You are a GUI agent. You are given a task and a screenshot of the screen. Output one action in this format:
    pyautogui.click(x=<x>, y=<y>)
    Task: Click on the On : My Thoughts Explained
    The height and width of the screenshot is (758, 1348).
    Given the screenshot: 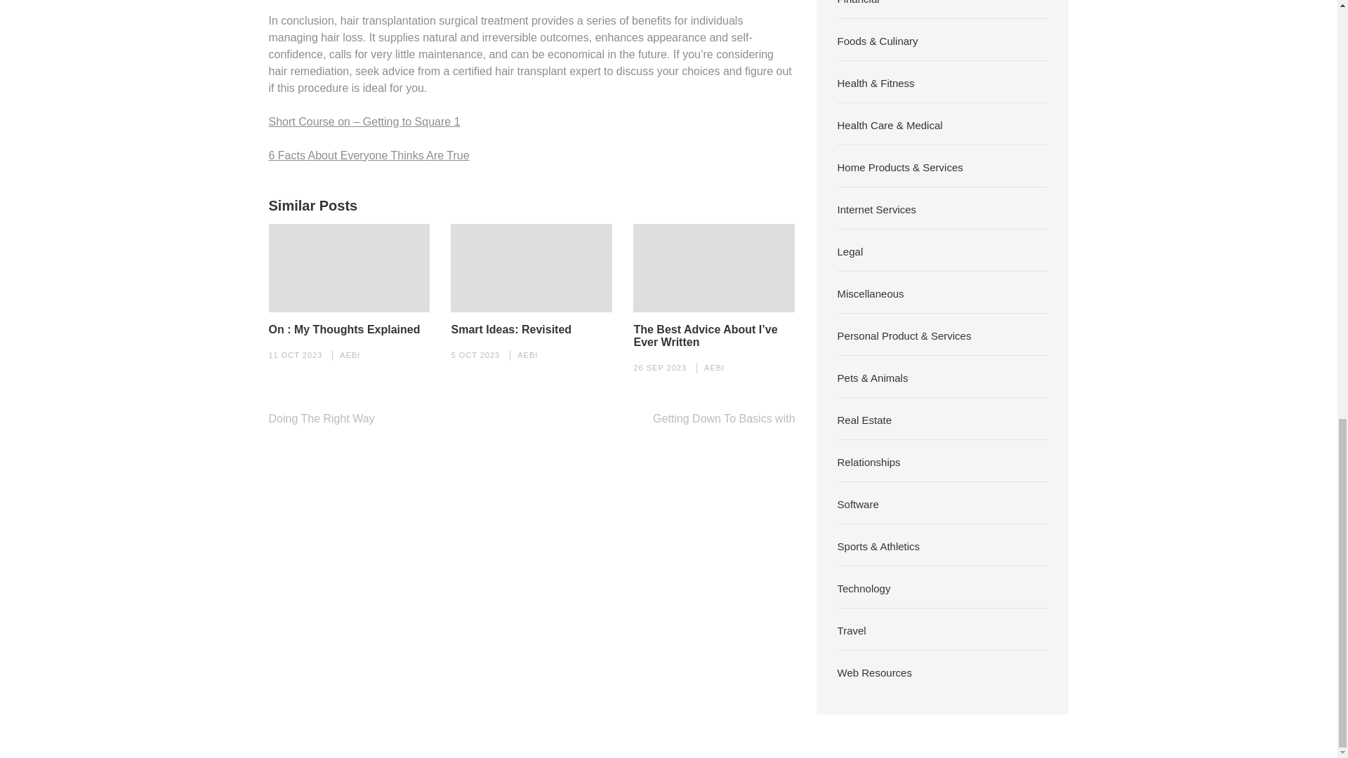 What is the action you would take?
    pyautogui.click(x=344, y=330)
    